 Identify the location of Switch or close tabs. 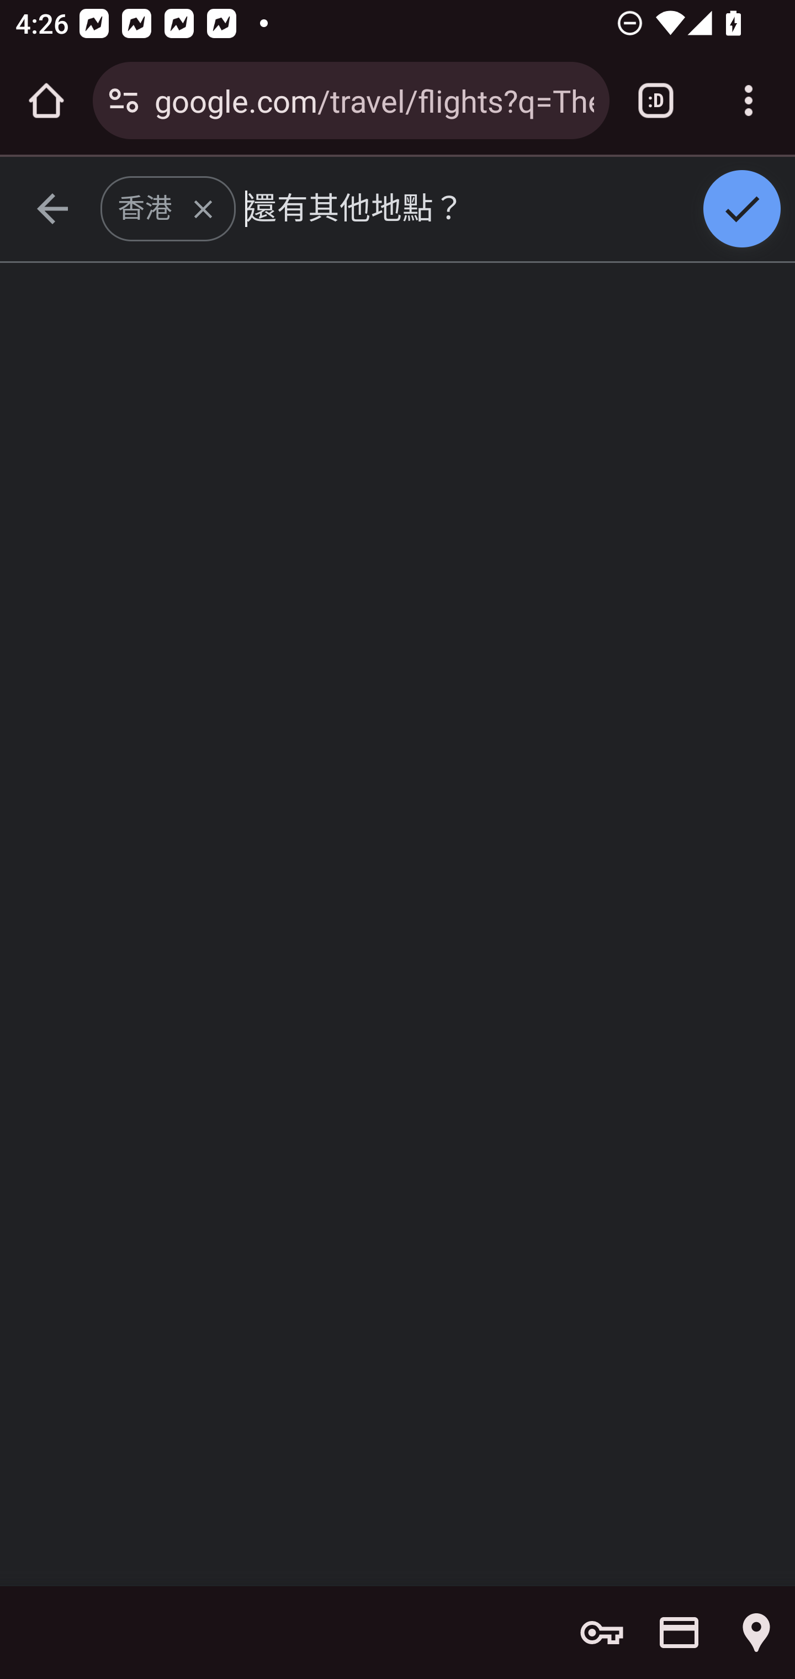
(656, 101).